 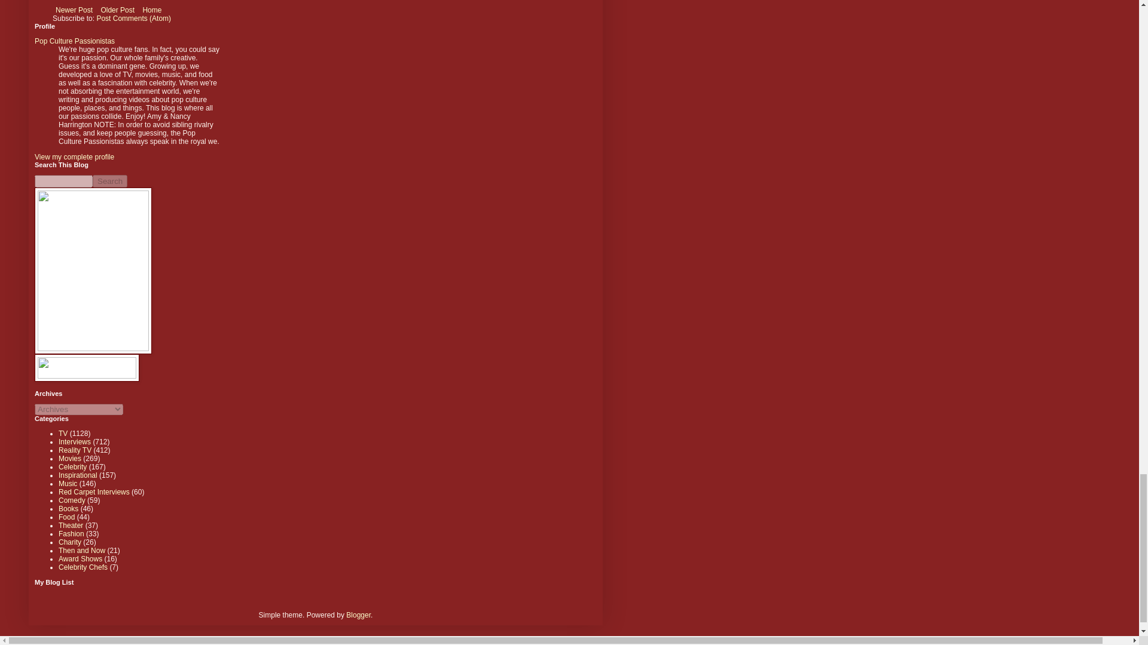 What do you see at coordinates (74, 156) in the screenshot?
I see `View my complete profile` at bounding box center [74, 156].